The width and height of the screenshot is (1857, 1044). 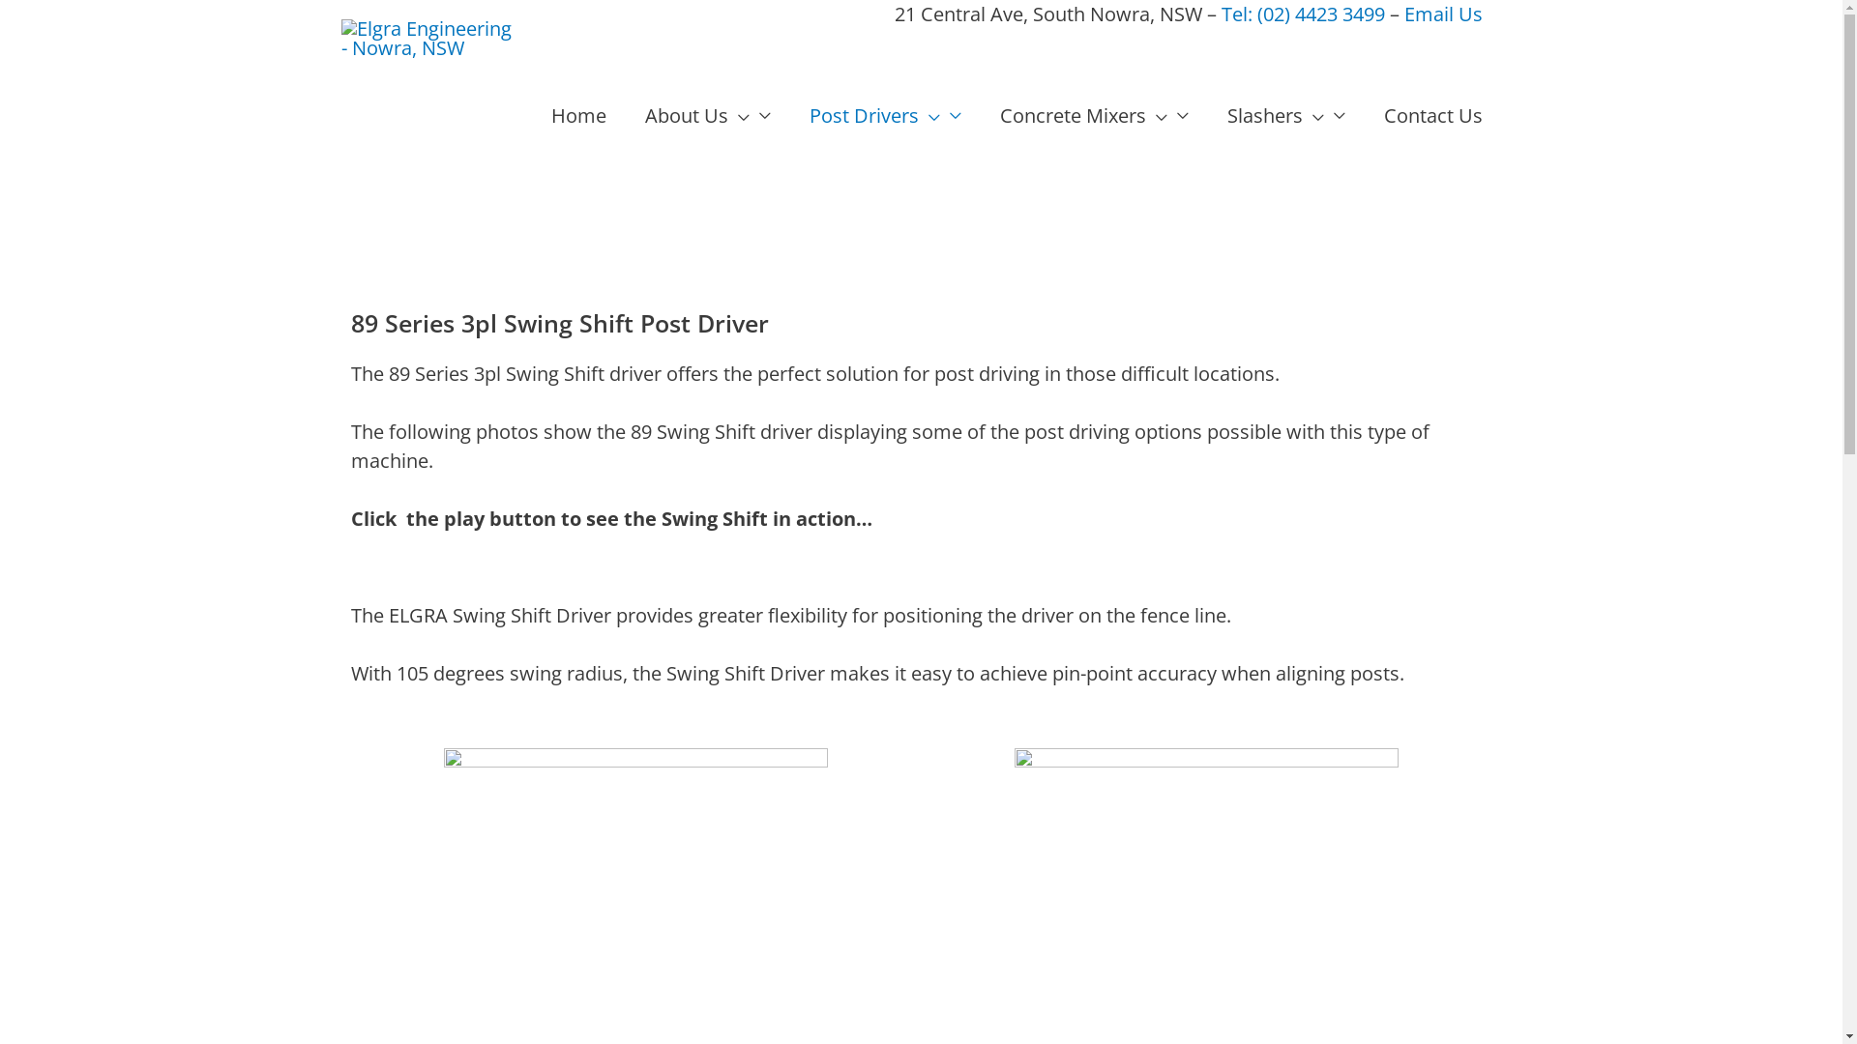 I want to click on Slashers, so click(x=1285, y=116).